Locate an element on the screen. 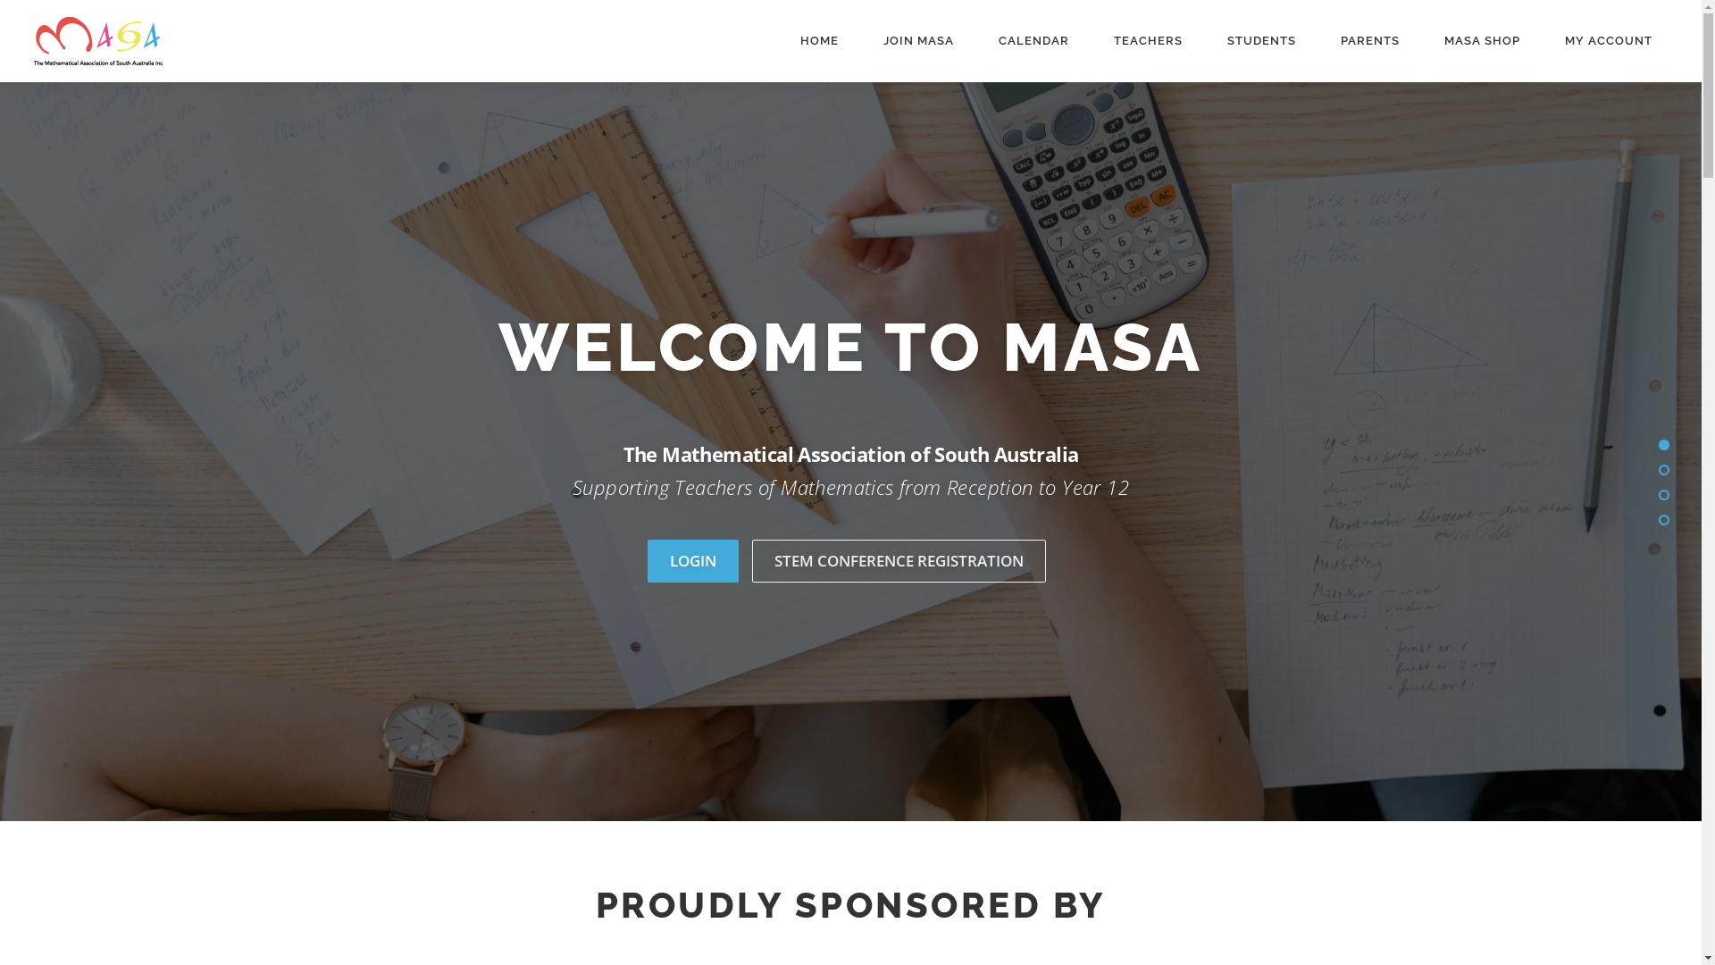 The height and width of the screenshot is (965, 1715). TEACHERS is located at coordinates (1149, 41).